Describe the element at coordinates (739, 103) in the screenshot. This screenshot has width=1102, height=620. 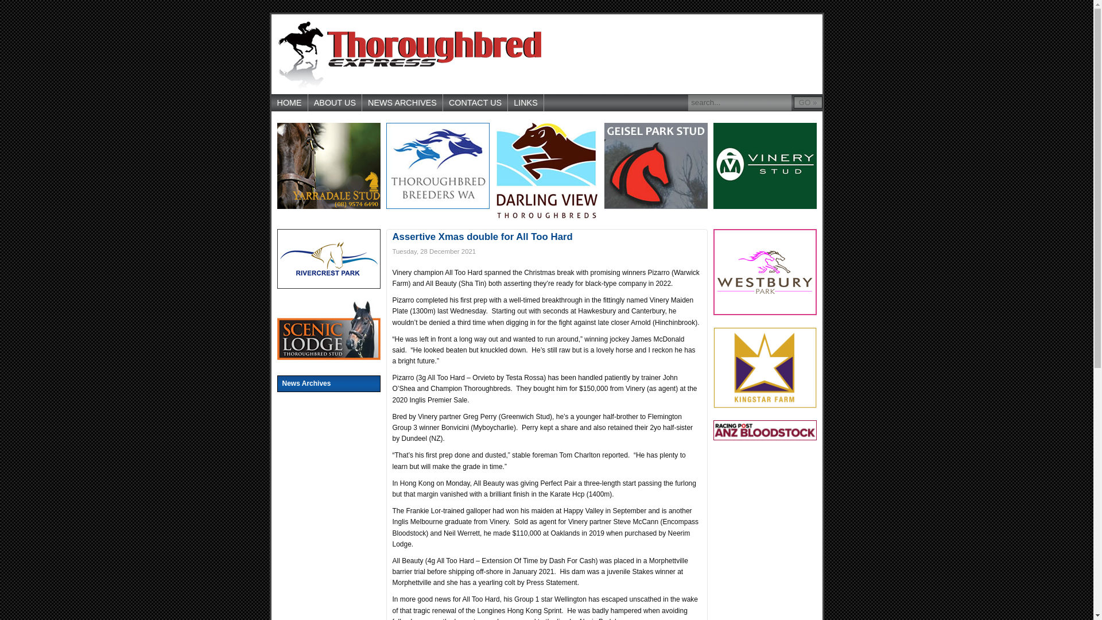
I see `search...` at that location.